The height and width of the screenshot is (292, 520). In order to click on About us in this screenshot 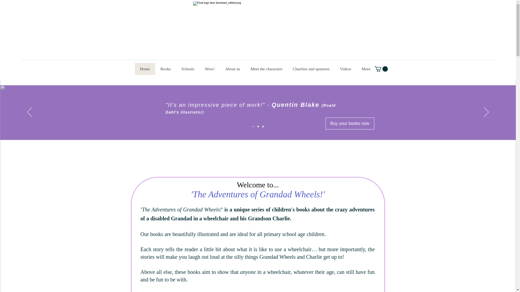, I will do `click(233, 69)`.